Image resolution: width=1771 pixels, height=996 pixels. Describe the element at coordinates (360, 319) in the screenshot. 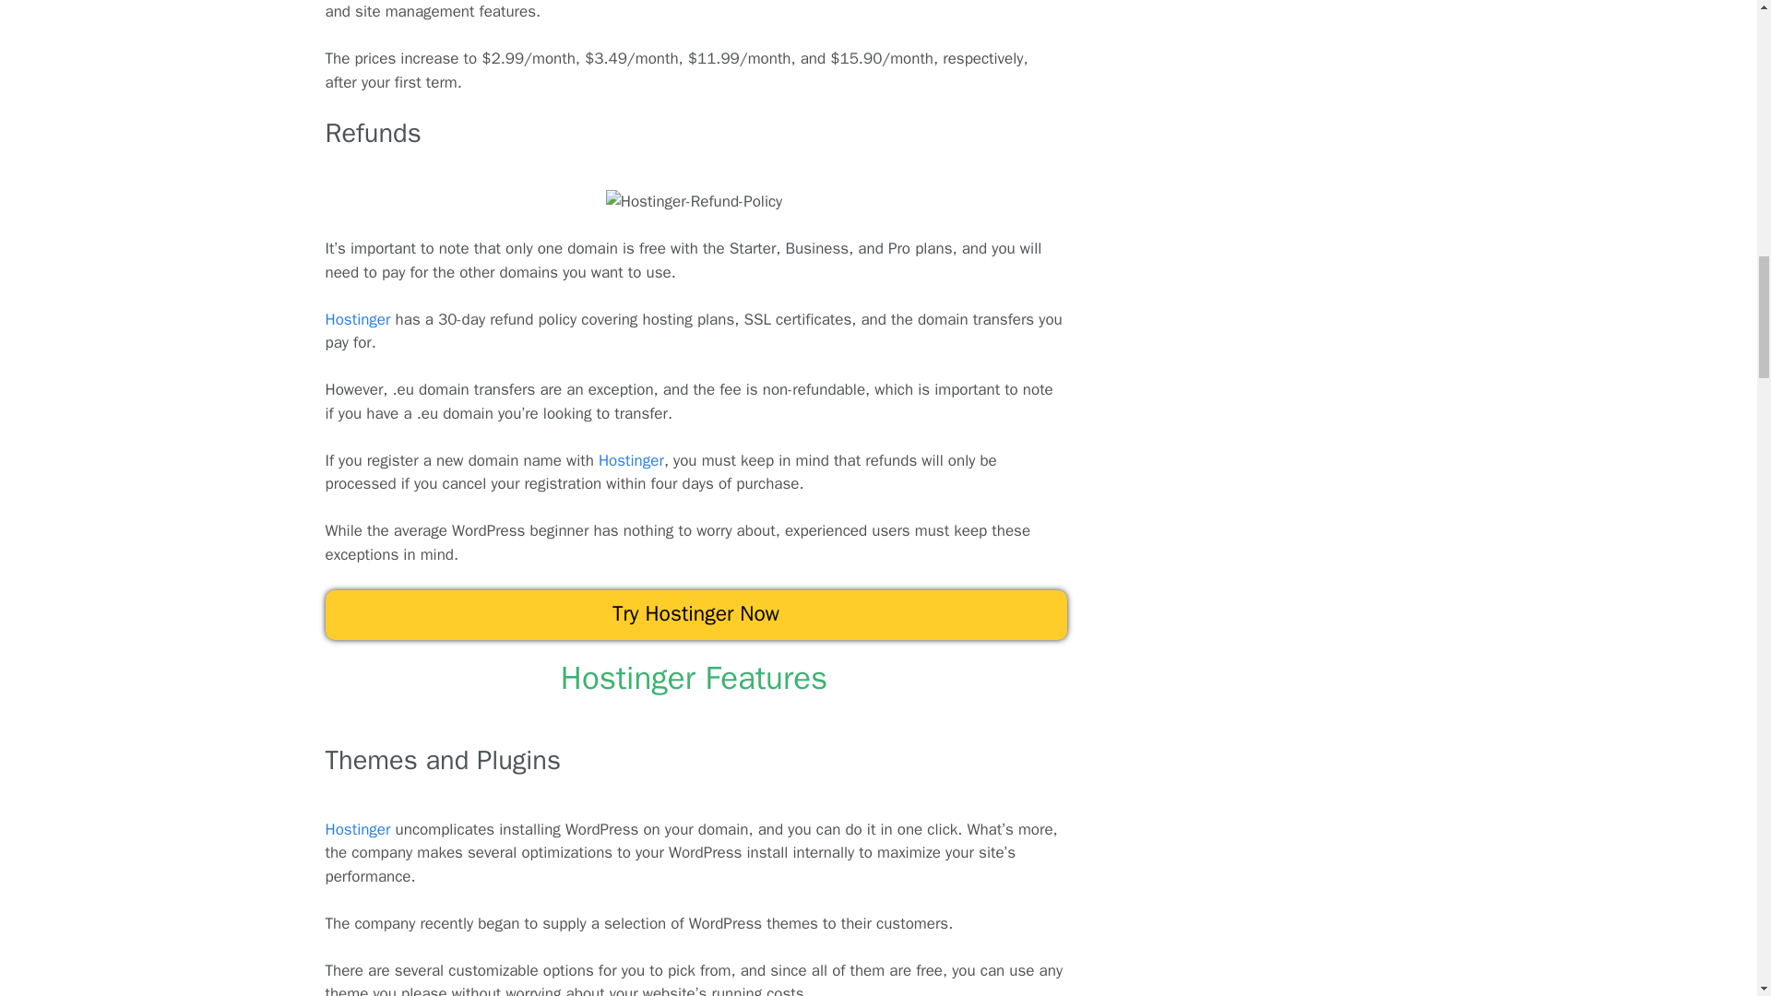

I see `Hostinger` at that location.